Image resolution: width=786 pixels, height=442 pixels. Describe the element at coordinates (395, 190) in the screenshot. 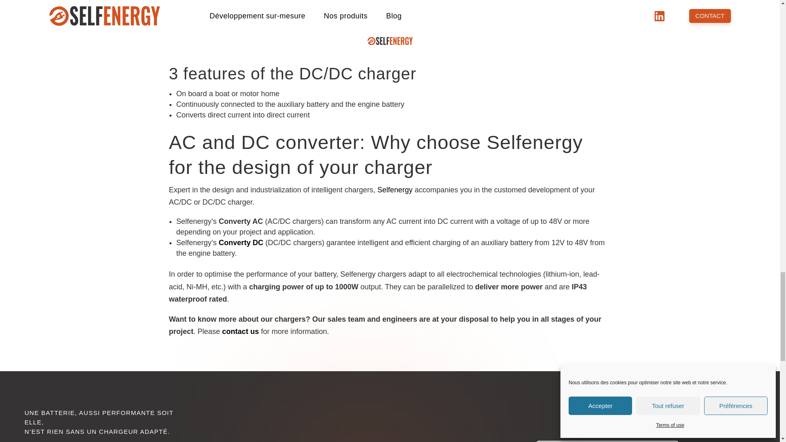

I see `Selfenergy` at that location.